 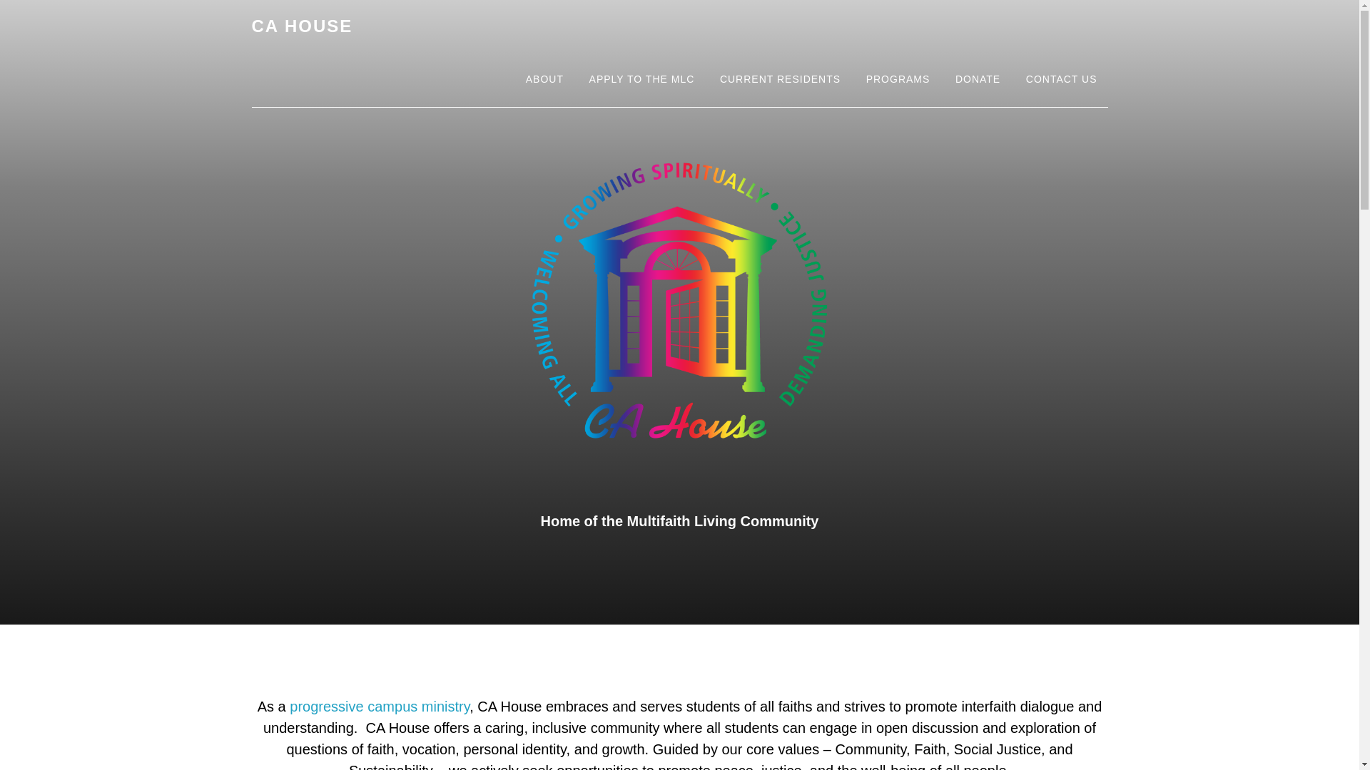 What do you see at coordinates (380, 706) in the screenshot?
I see `progressive campus ministry` at bounding box center [380, 706].